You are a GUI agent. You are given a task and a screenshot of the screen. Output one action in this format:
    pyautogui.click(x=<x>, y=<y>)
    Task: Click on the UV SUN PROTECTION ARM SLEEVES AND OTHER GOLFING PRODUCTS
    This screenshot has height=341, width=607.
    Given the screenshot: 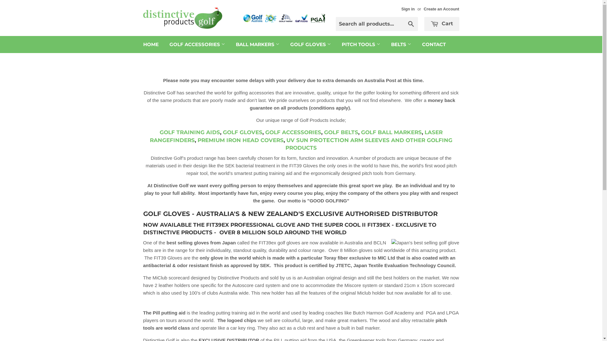 What is the action you would take?
    pyautogui.click(x=369, y=144)
    